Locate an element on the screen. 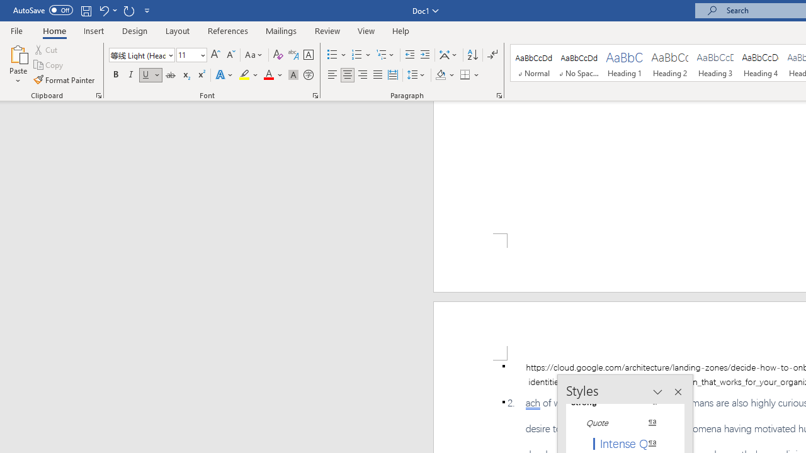 The image size is (806, 453). Phonetic Guide... is located at coordinates (293, 55).